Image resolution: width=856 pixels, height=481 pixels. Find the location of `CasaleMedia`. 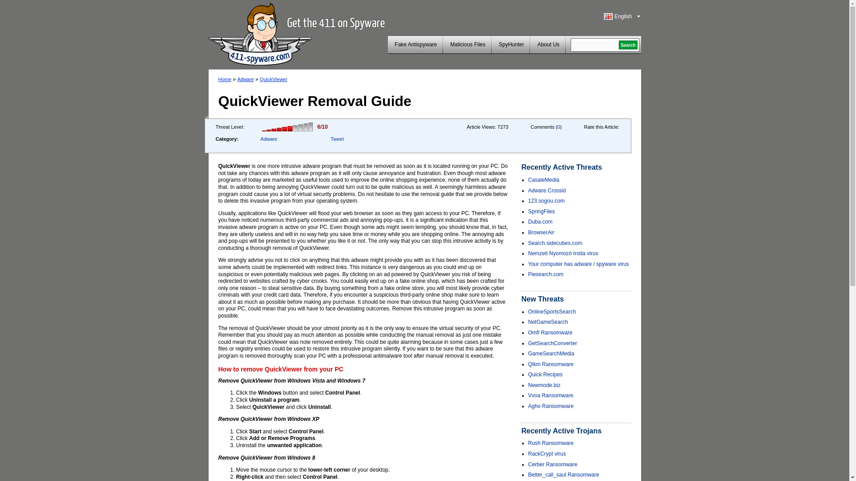

CasaleMedia is located at coordinates (543, 180).